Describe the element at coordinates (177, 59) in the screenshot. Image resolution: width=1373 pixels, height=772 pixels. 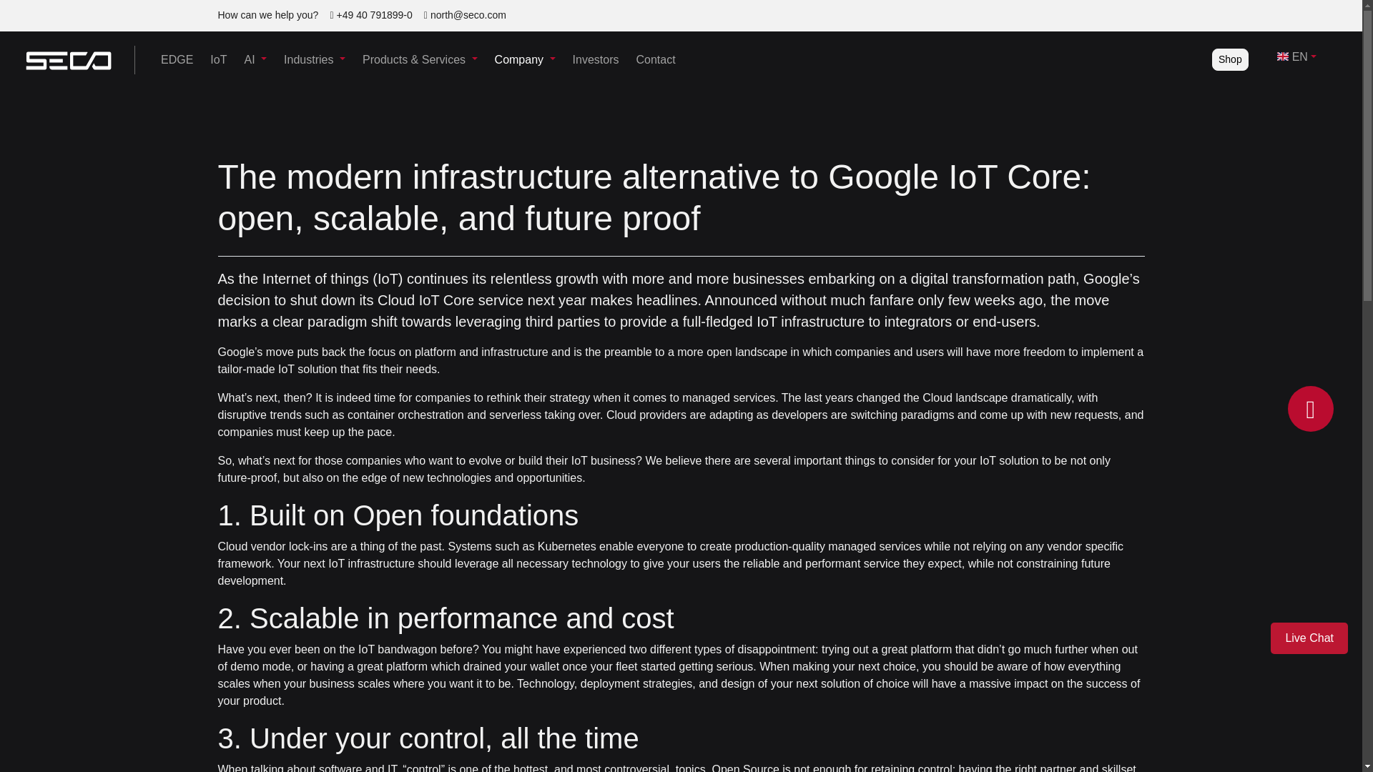
I see `EDGE` at that location.